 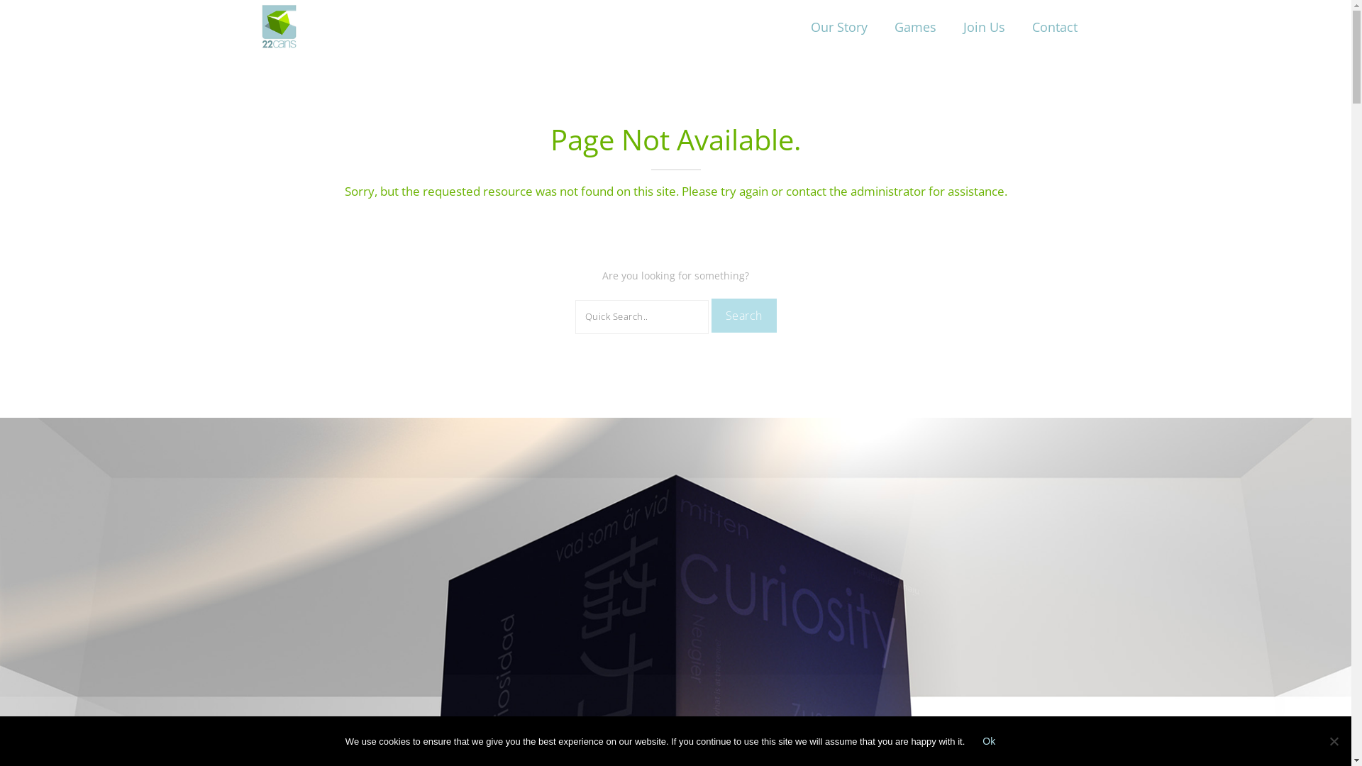 What do you see at coordinates (983, 27) in the screenshot?
I see `Join Us` at bounding box center [983, 27].